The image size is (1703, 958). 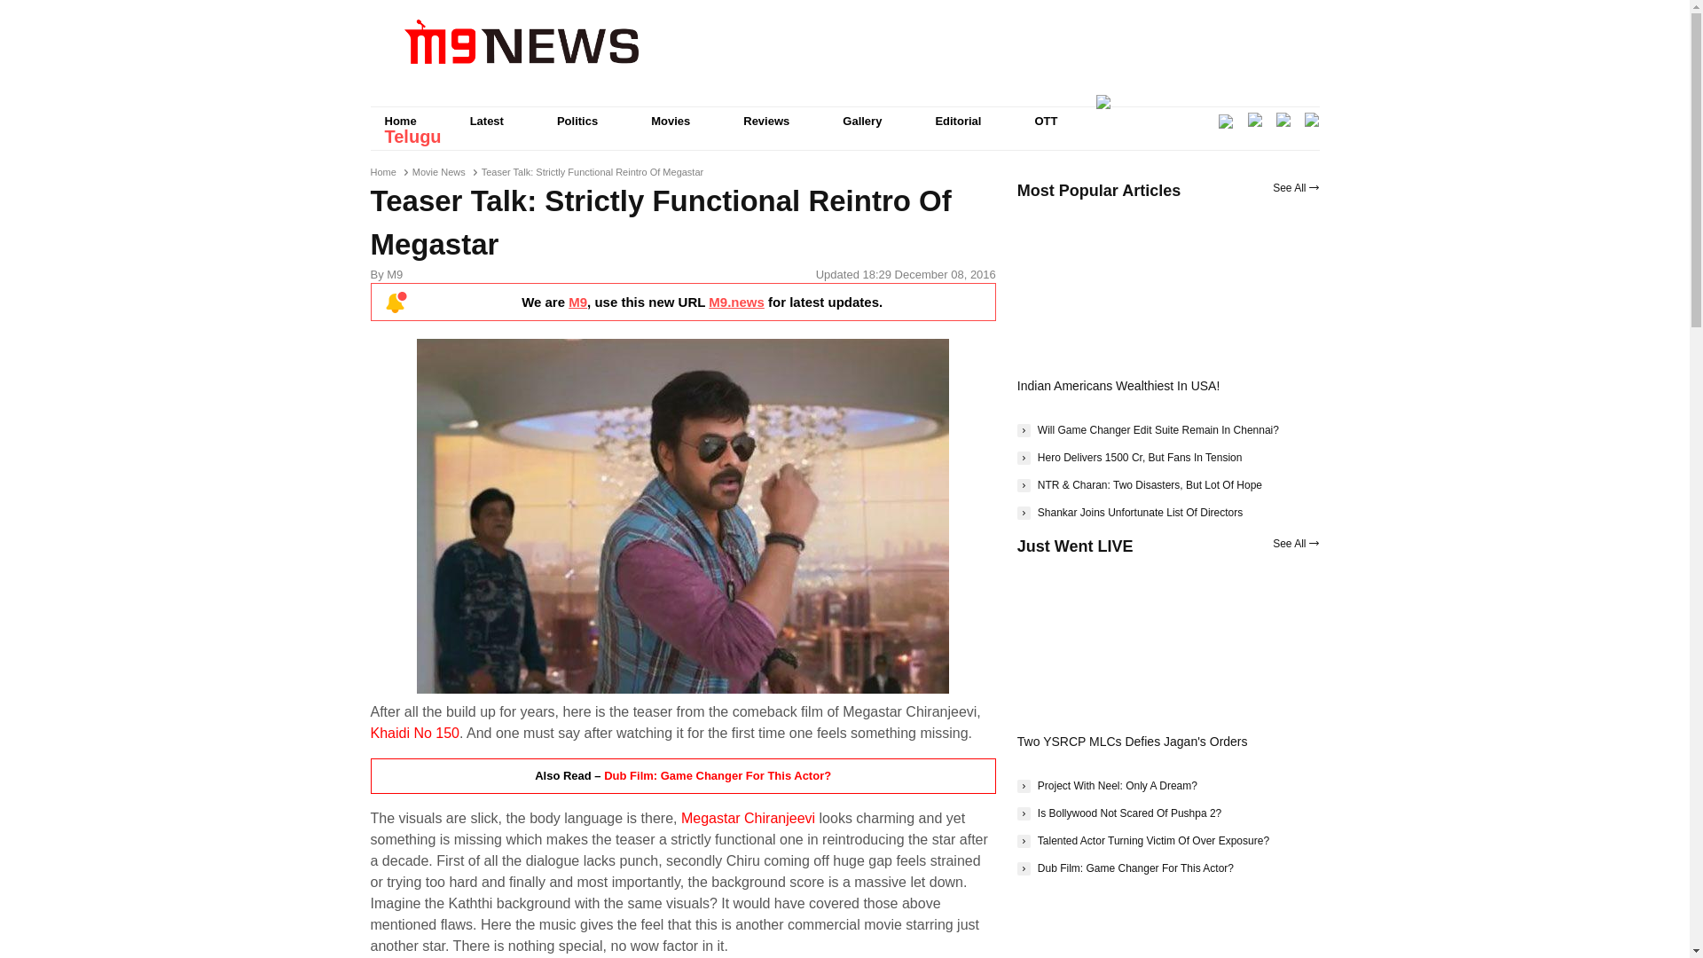 What do you see at coordinates (438, 171) in the screenshot?
I see `Movie News` at bounding box center [438, 171].